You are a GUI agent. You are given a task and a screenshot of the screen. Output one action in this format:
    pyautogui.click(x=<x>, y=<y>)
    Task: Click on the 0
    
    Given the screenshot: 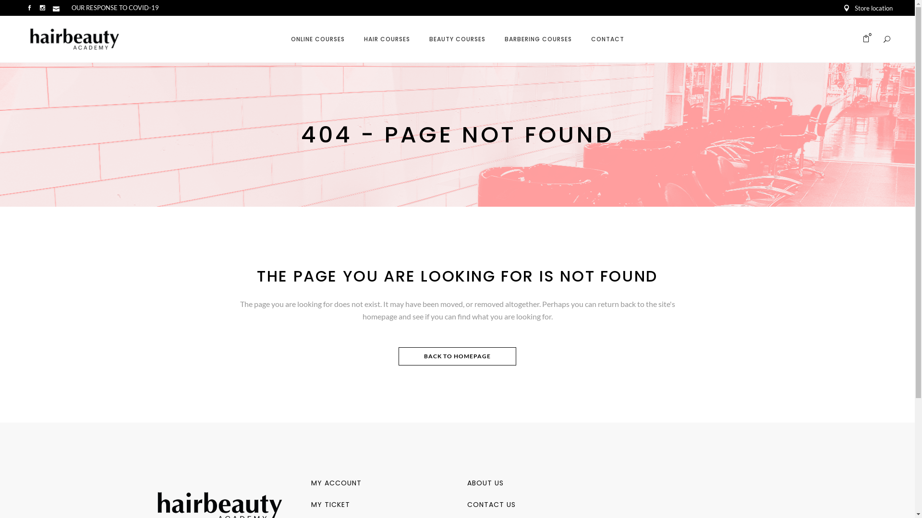 What is the action you would take?
    pyautogui.click(x=866, y=39)
    